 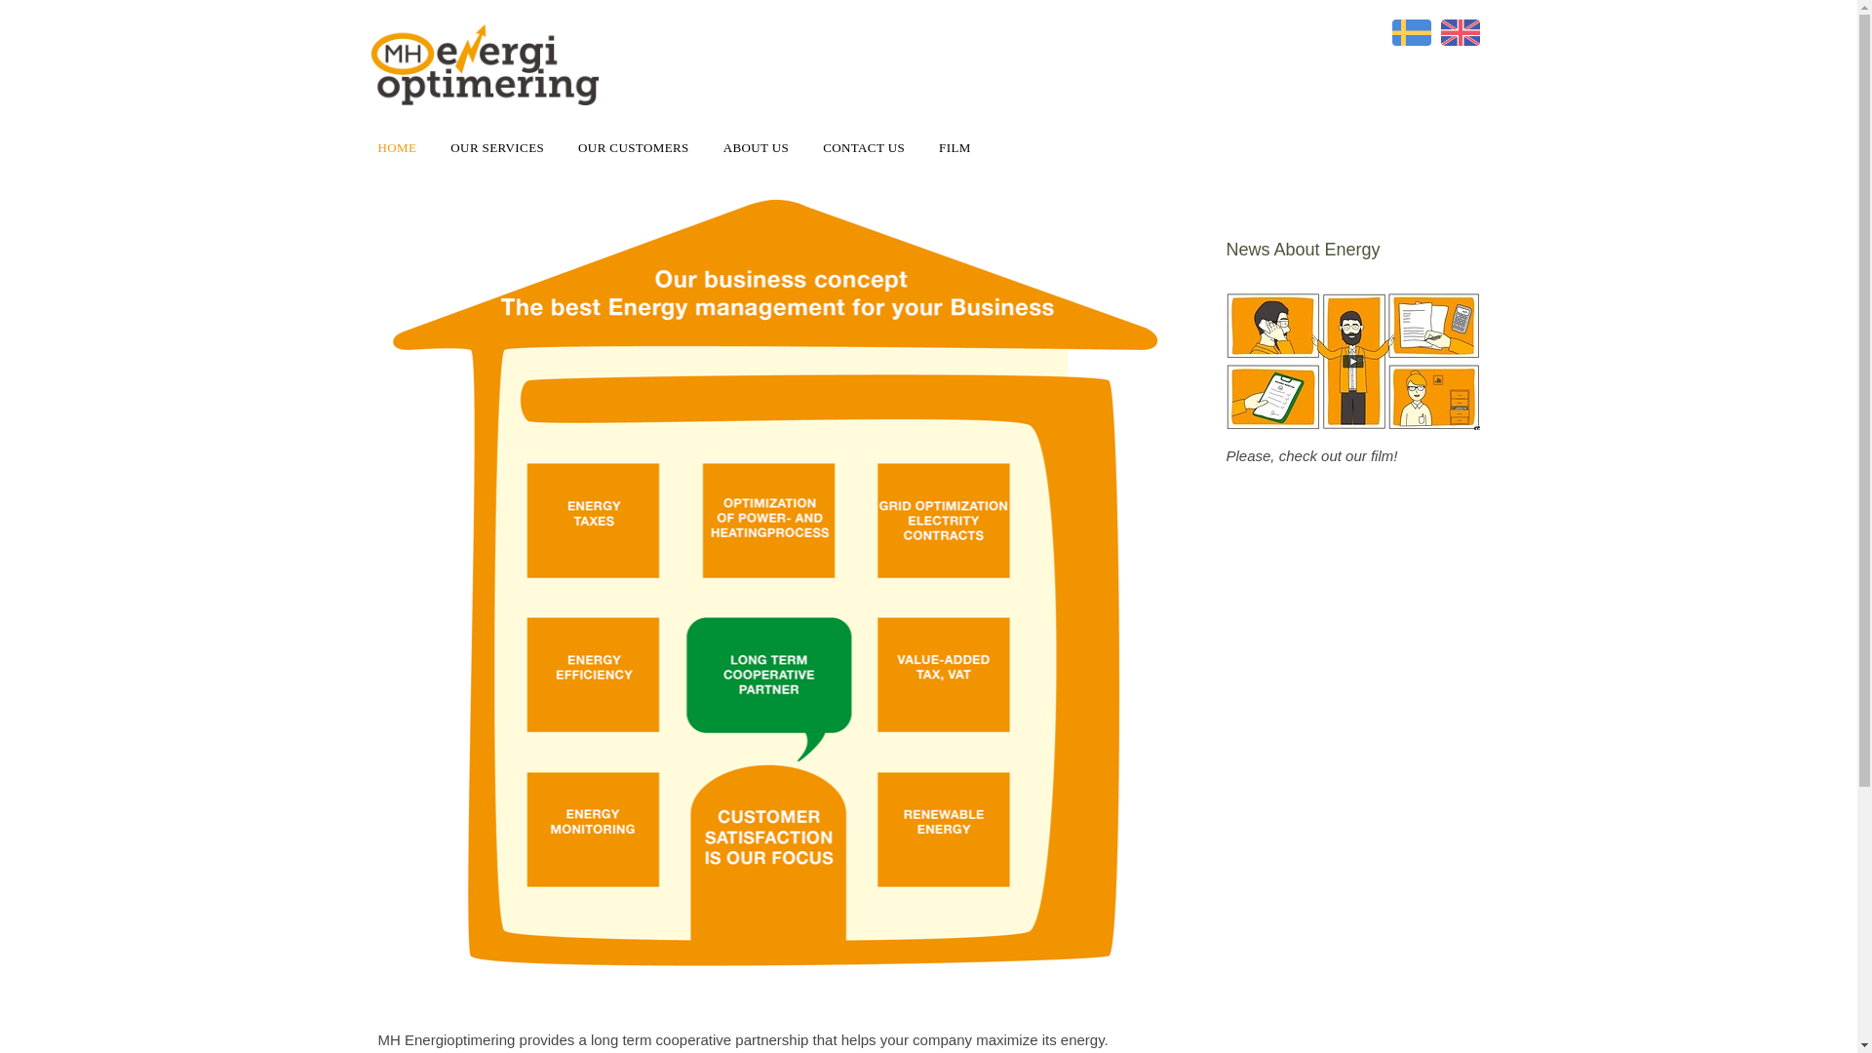 I want to click on OUR CUSTOMERS, so click(x=645, y=147).